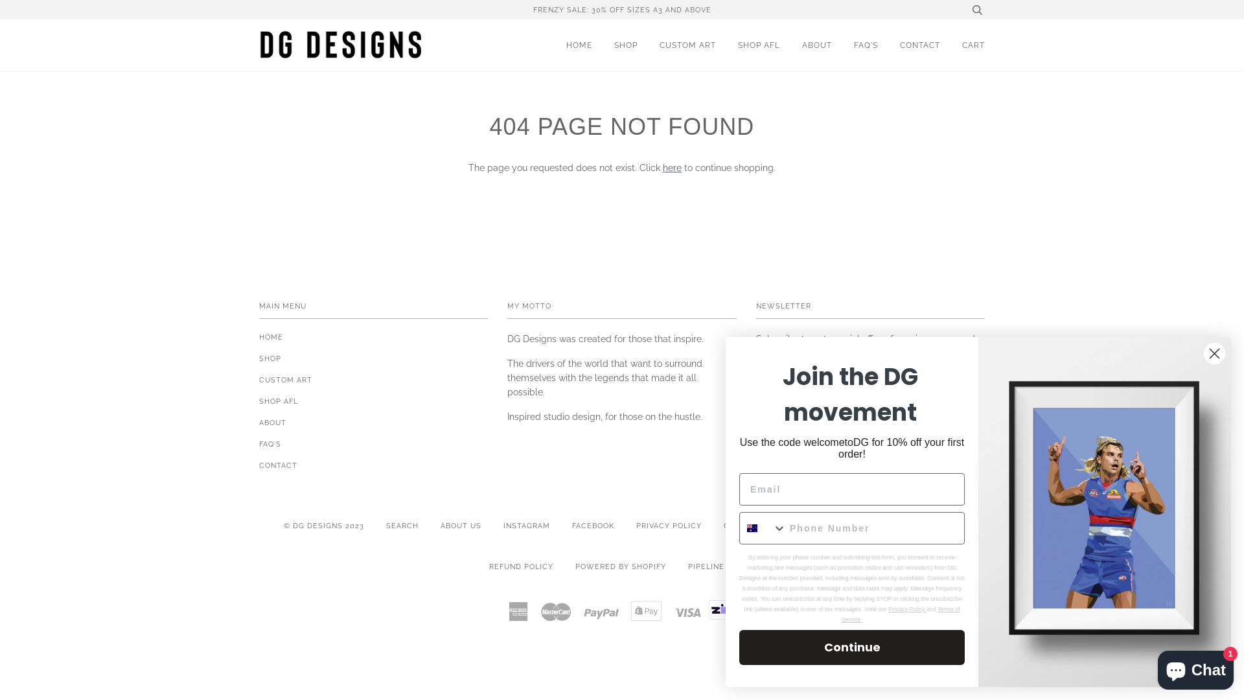 The image size is (1244, 700). Describe the element at coordinates (626, 45) in the screenshot. I see `SHOP` at that location.